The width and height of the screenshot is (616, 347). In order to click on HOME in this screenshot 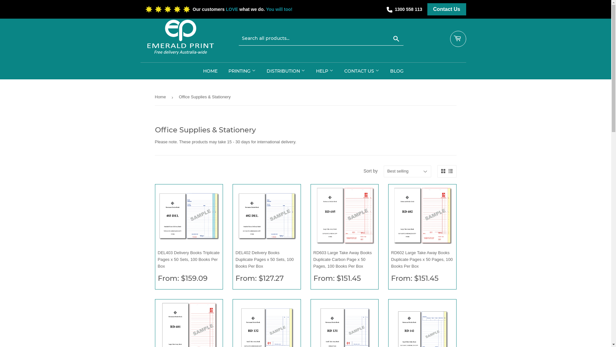, I will do `click(210, 71)`.